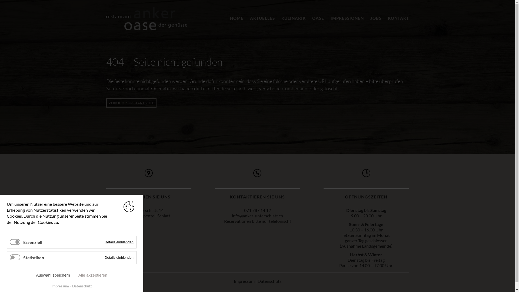  What do you see at coordinates (119, 242) in the screenshot?
I see `Details einblenden` at bounding box center [119, 242].